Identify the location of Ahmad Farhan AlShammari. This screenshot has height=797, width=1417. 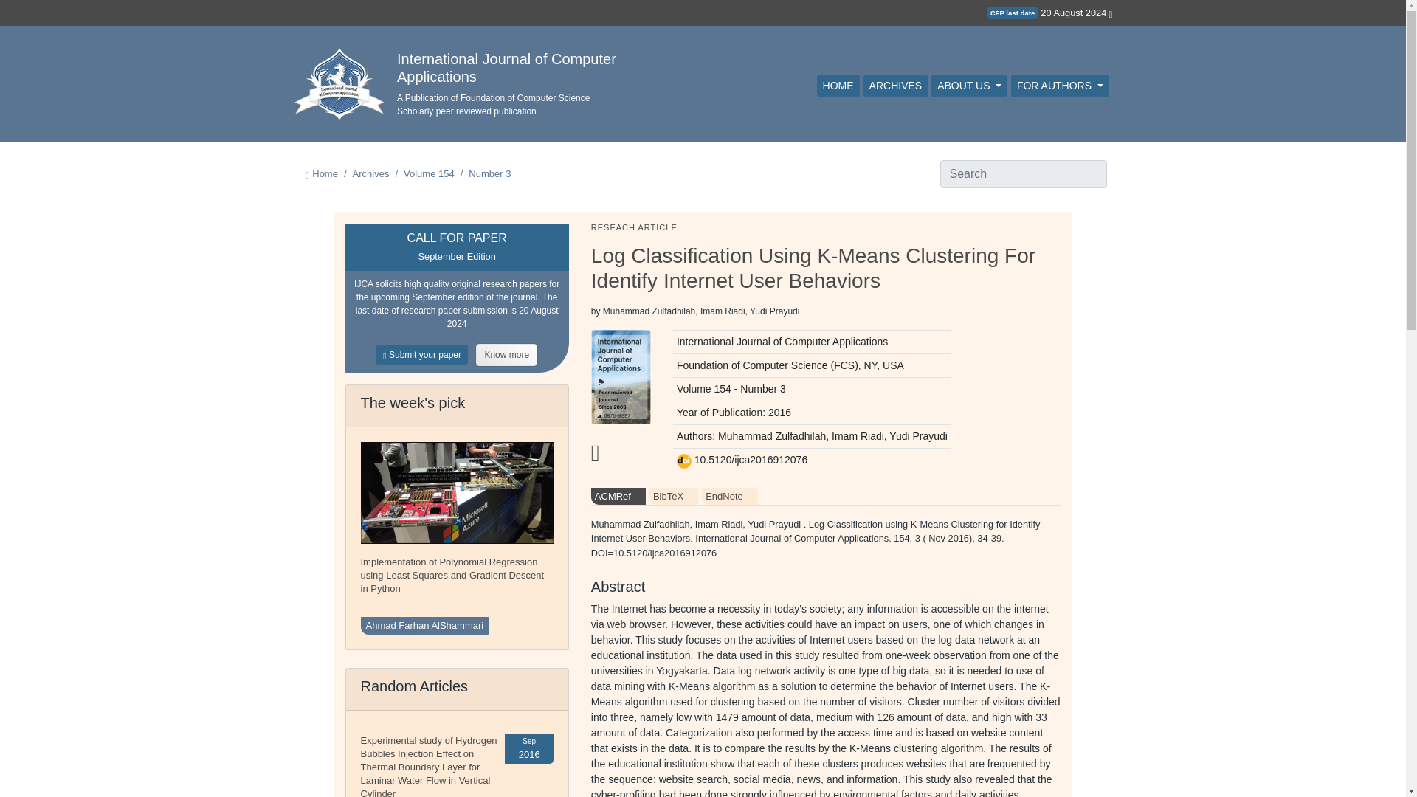
(424, 625).